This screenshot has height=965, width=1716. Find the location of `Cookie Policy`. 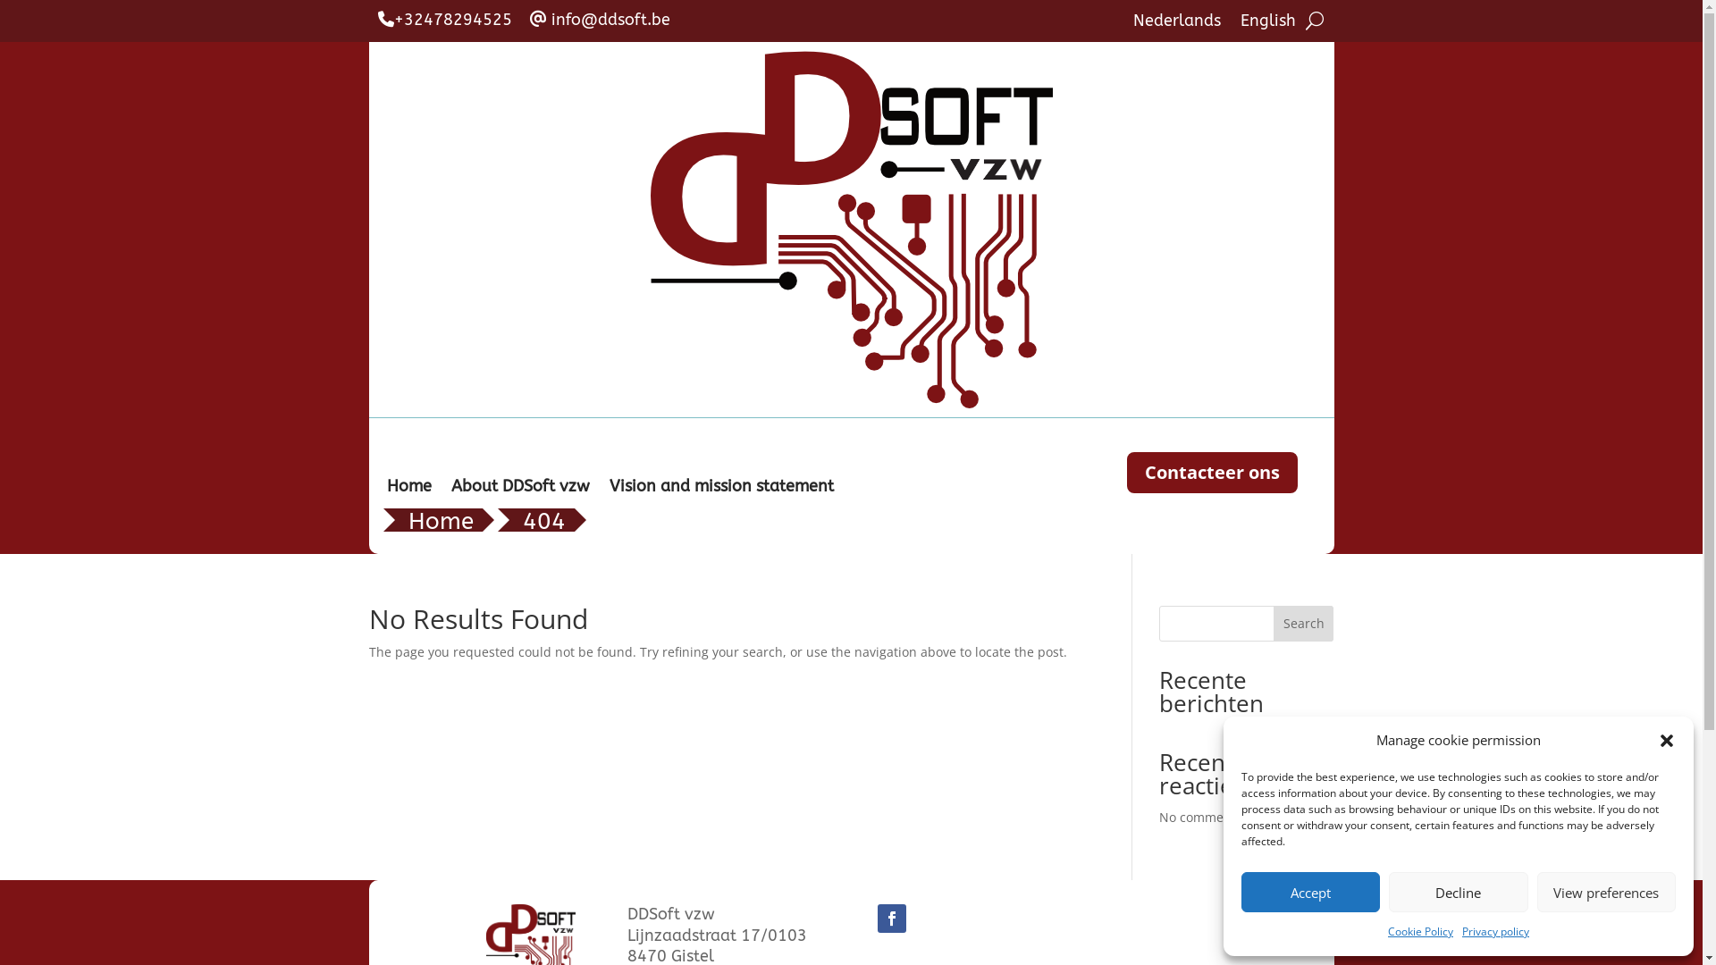

Cookie Policy is located at coordinates (1421, 932).